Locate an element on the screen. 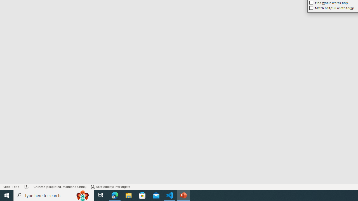  Find whole words only is located at coordinates (329, 3).